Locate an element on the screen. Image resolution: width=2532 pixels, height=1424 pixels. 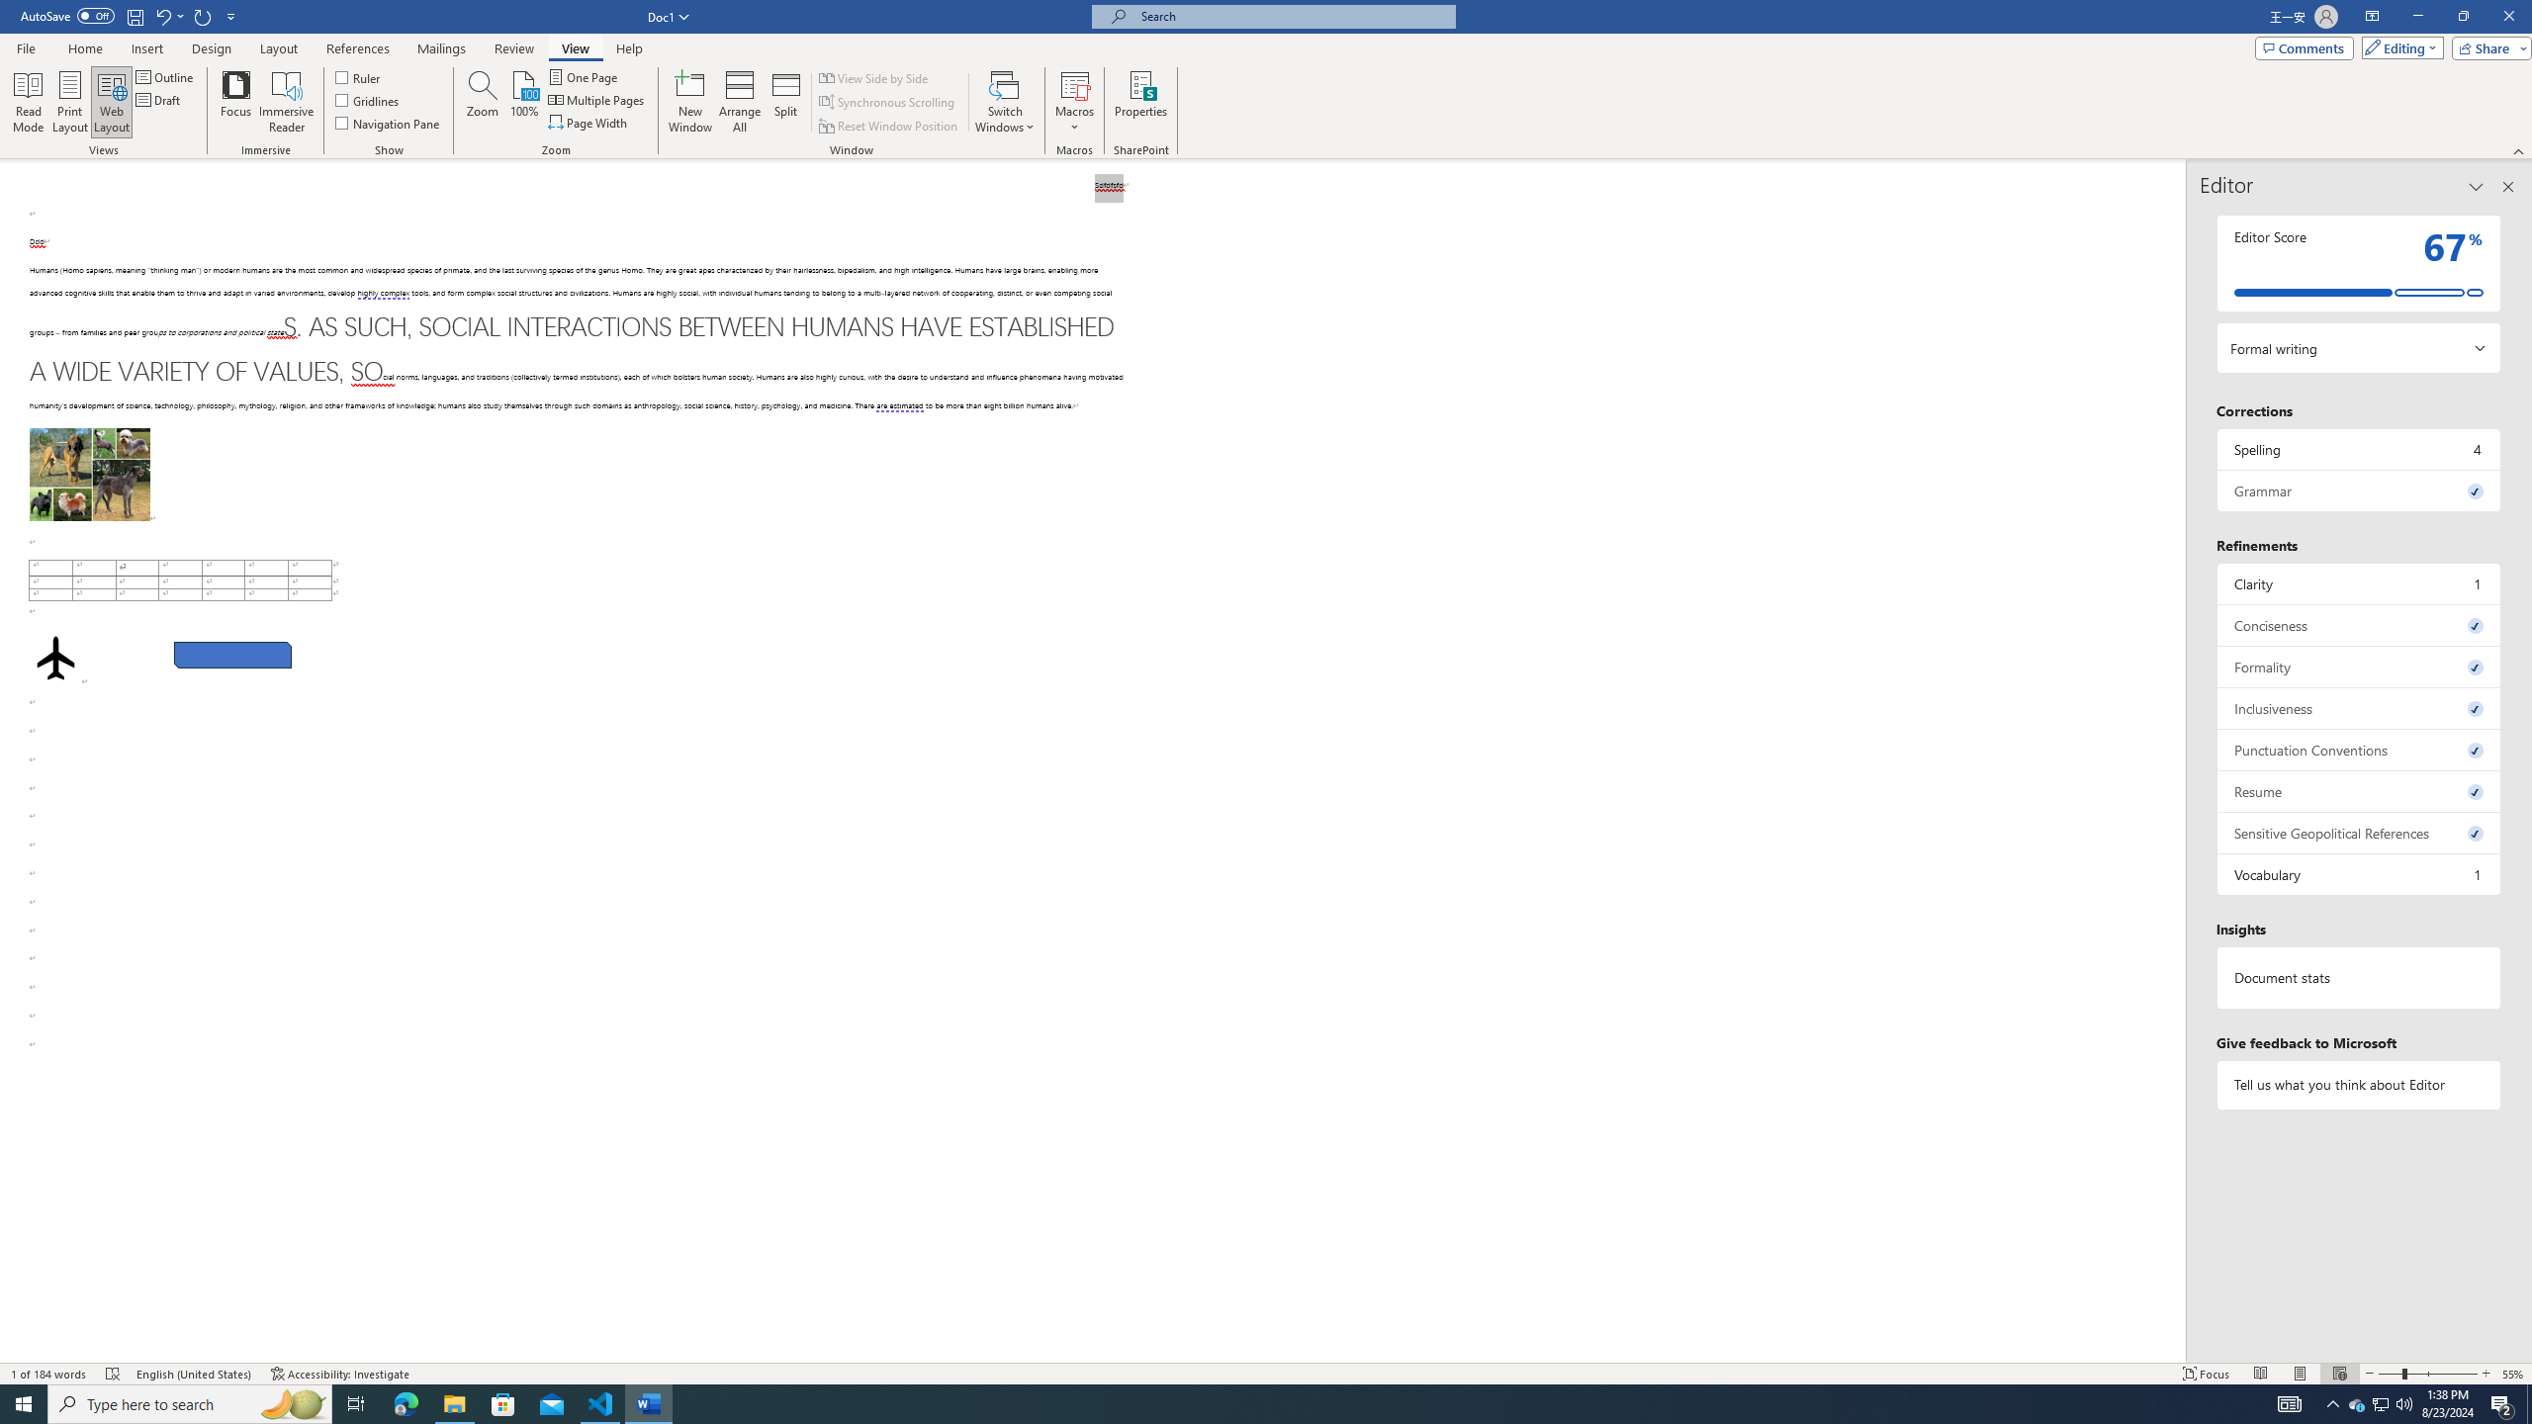
Formality, 0 issues. Press space or enter to review items. is located at coordinates (2360, 667).